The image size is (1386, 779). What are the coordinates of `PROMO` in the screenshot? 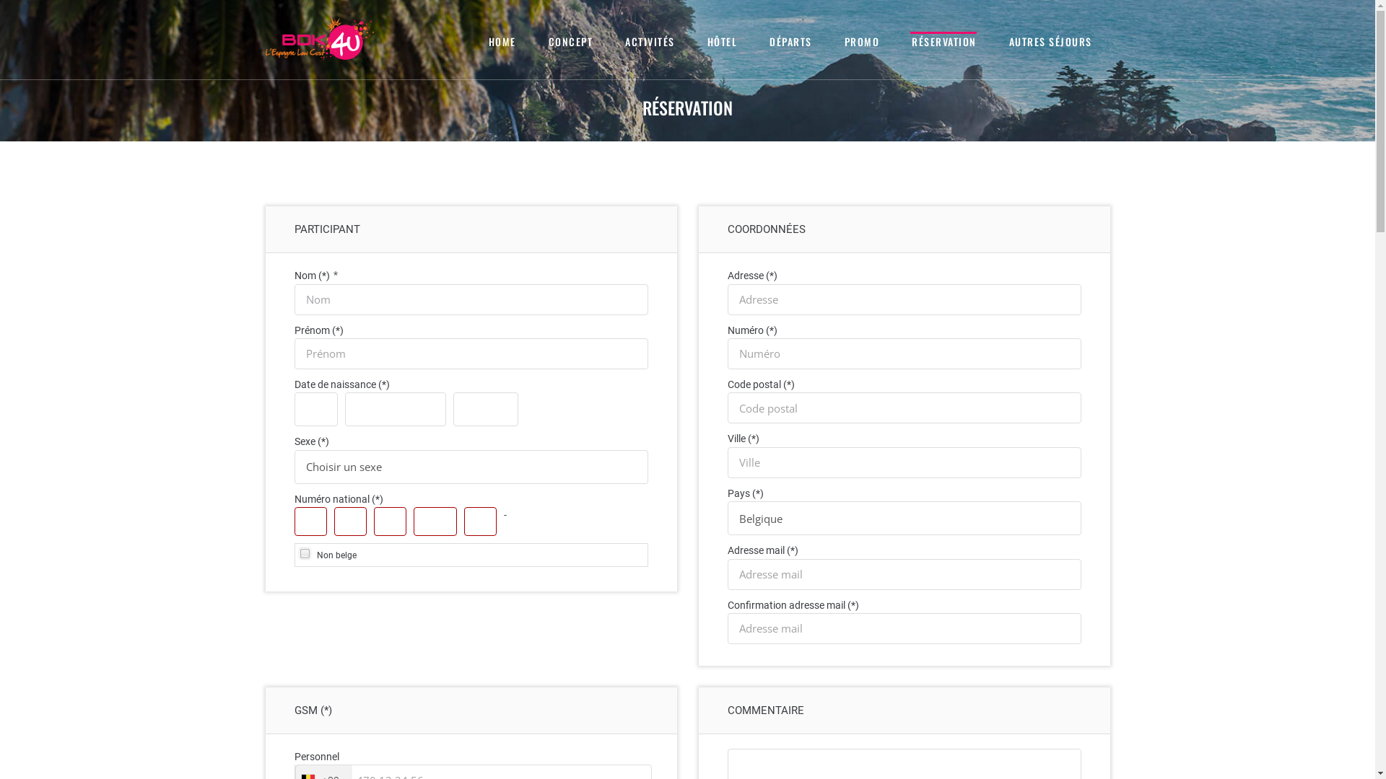 It's located at (862, 40).